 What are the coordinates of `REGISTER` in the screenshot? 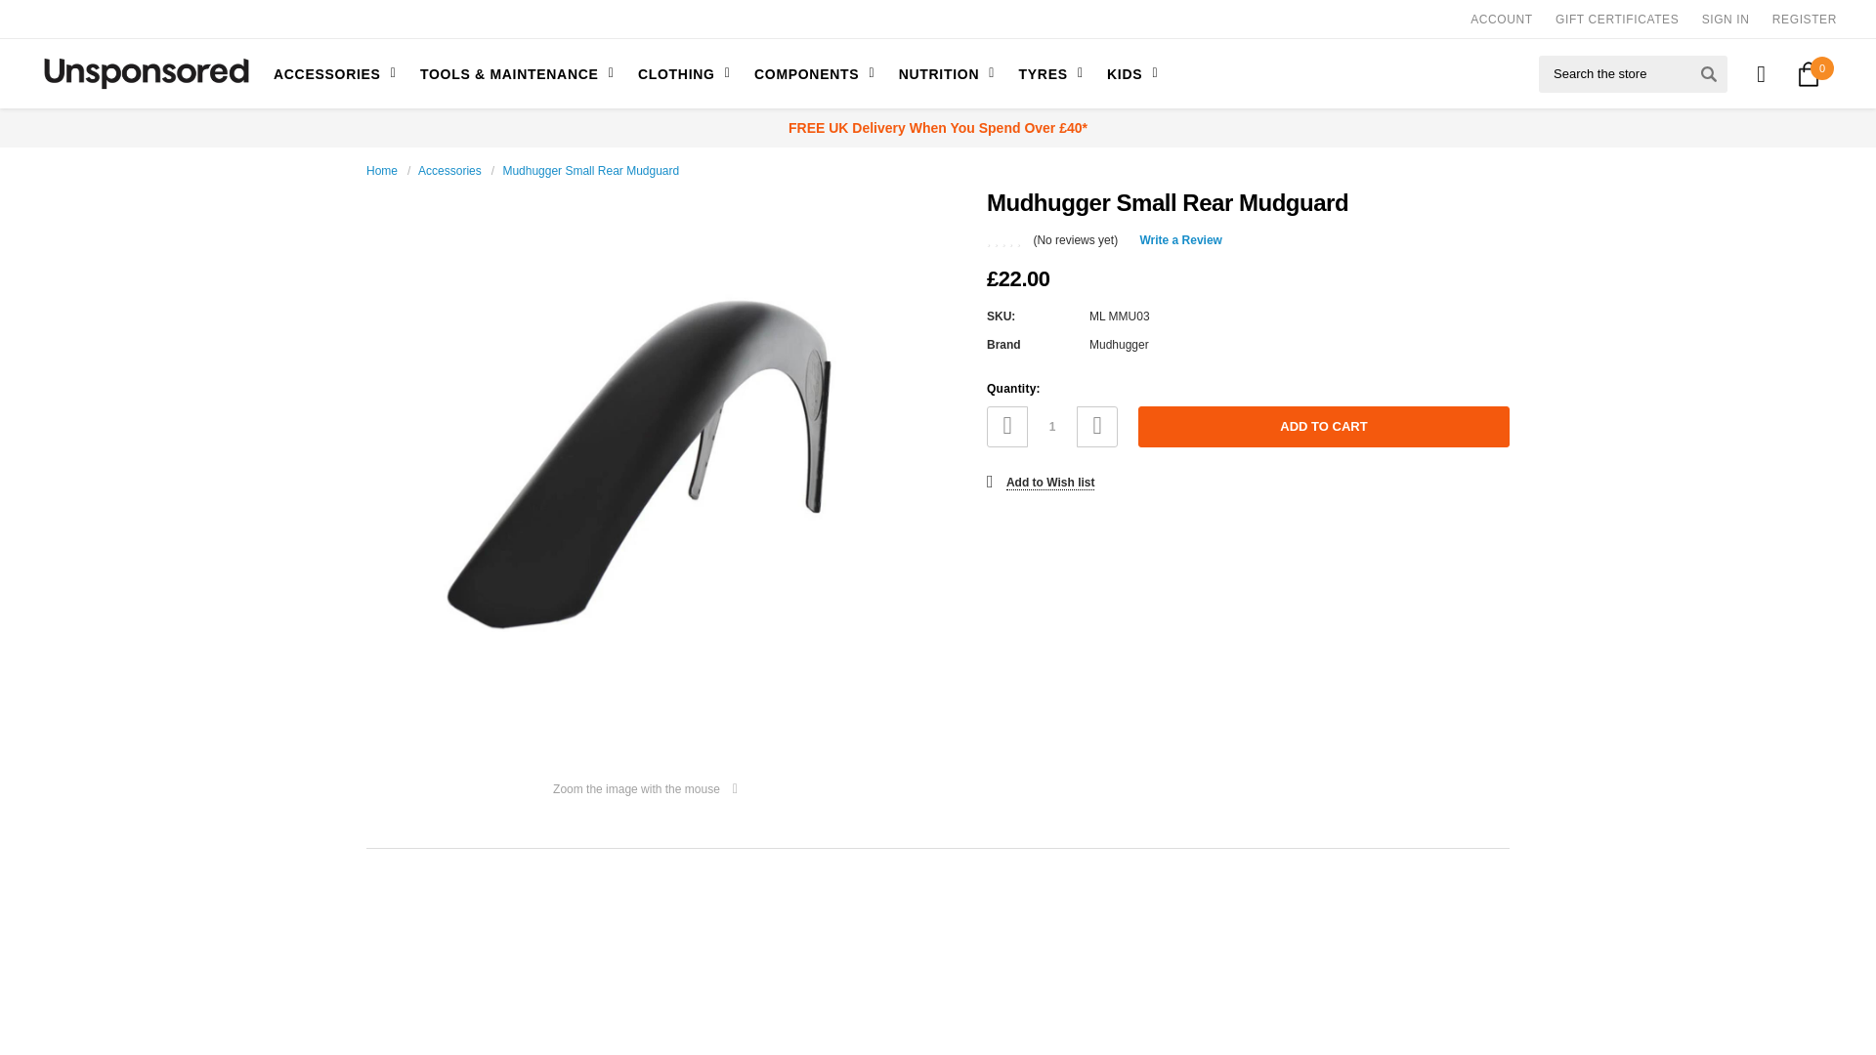 It's located at (1804, 20).